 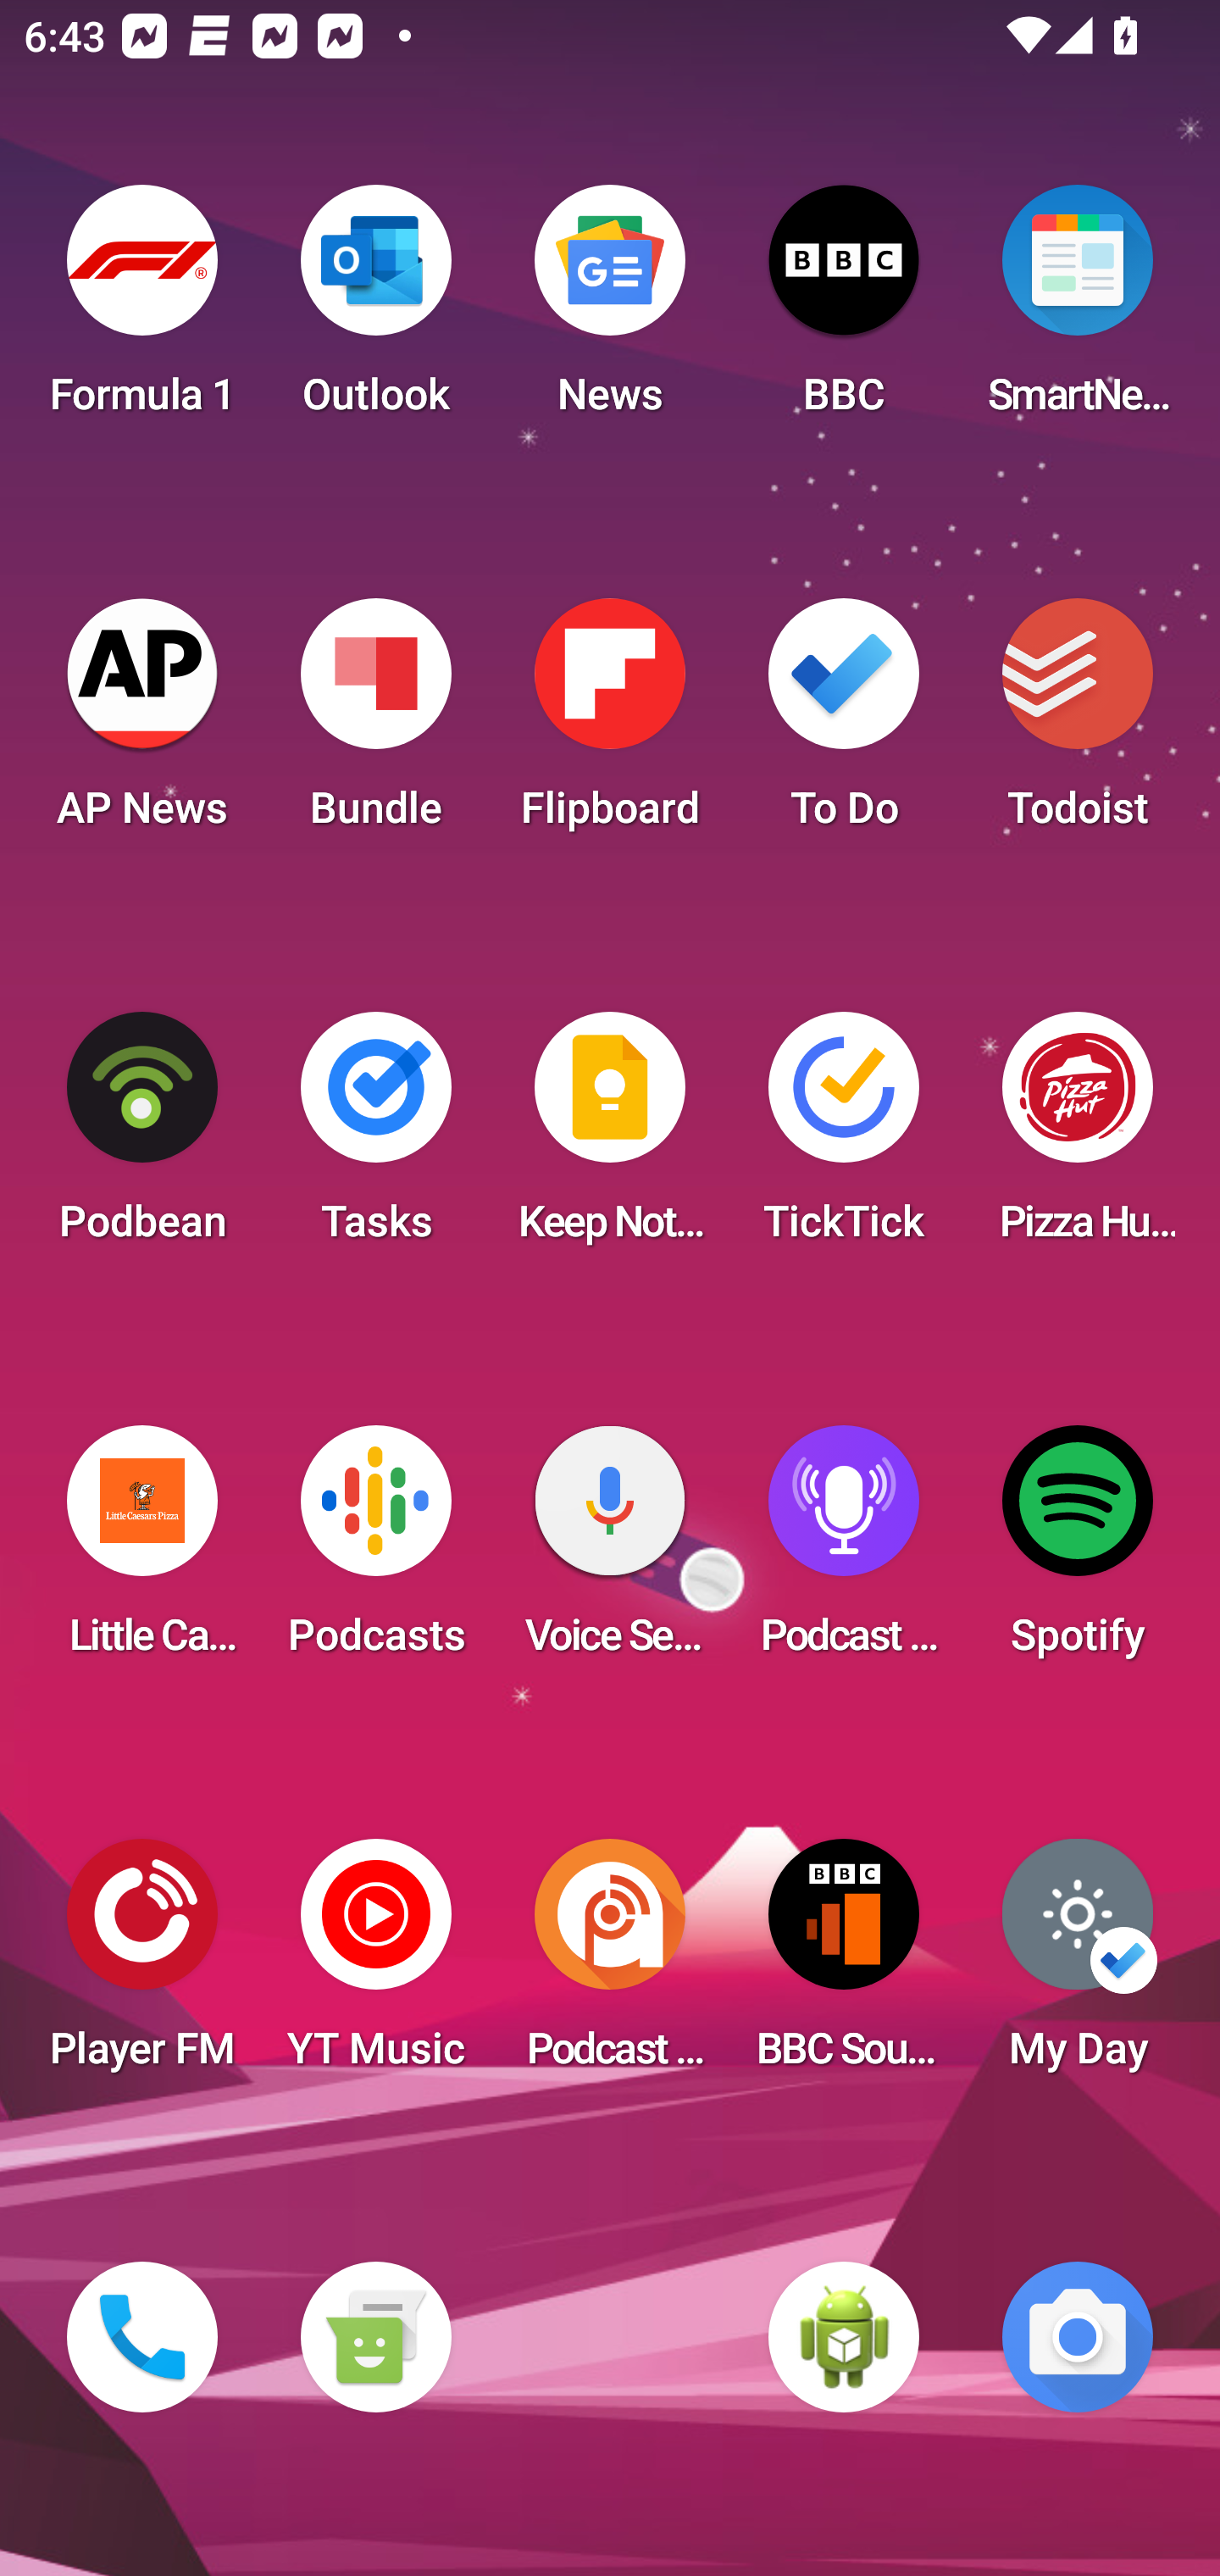 What do you see at coordinates (610, 1964) in the screenshot?
I see `Podcast Addict` at bounding box center [610, 1964].